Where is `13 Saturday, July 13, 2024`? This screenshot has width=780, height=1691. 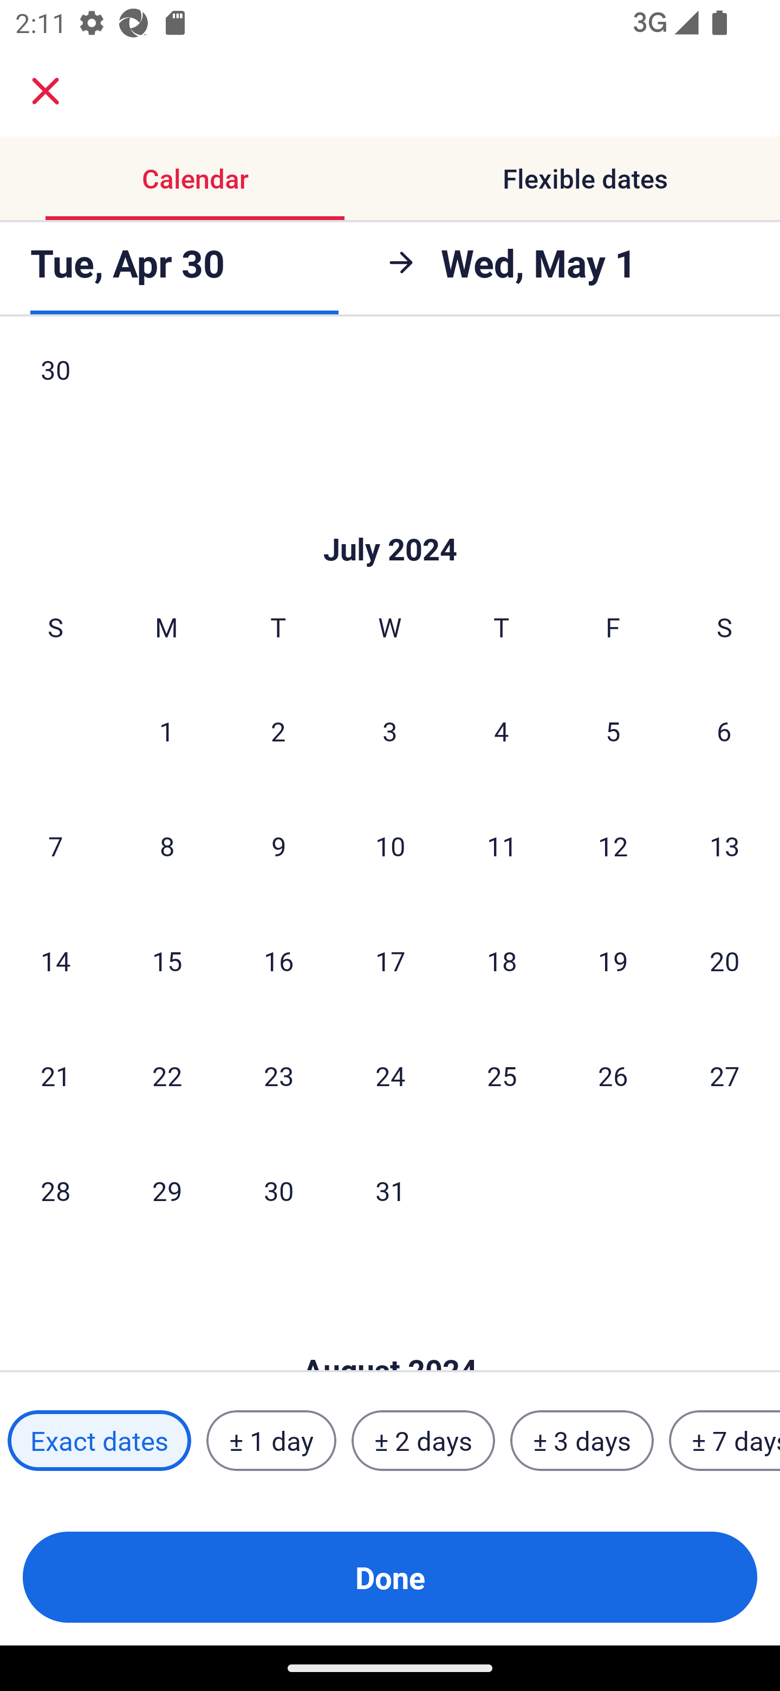
13 Saturday, July 13, 2024 is located at coordinates (725, 845).